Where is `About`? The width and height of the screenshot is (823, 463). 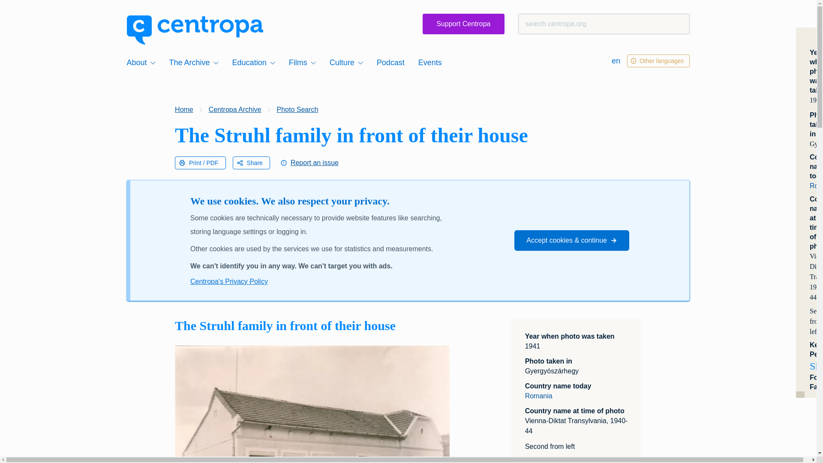
About is located at coordinates (141, 62).